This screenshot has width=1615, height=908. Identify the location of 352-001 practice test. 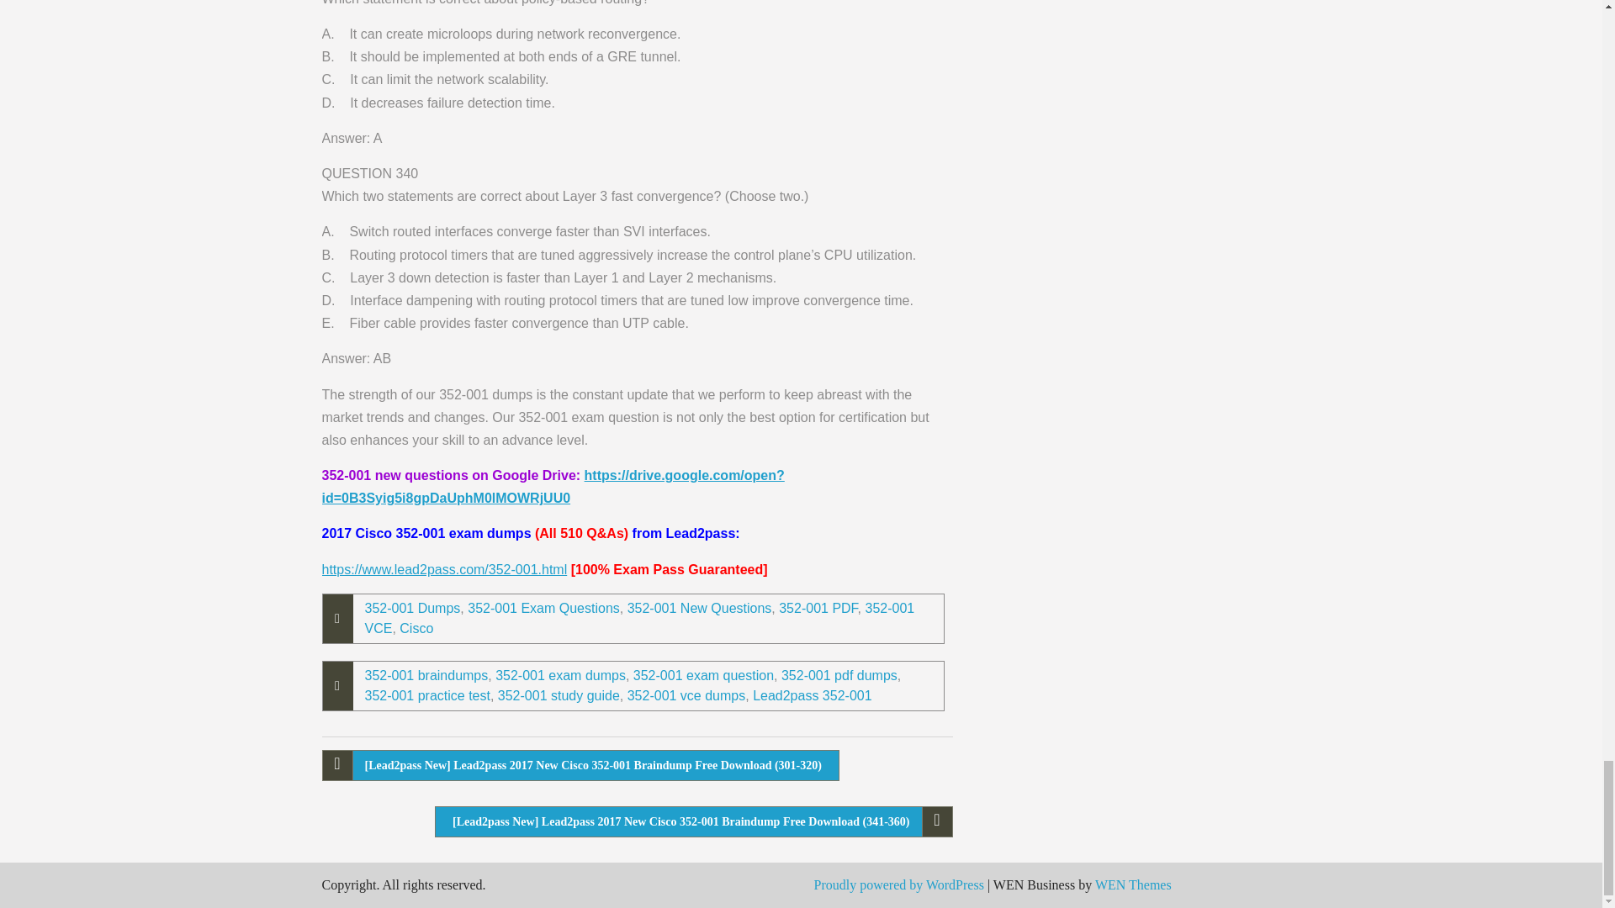
(427, 694).